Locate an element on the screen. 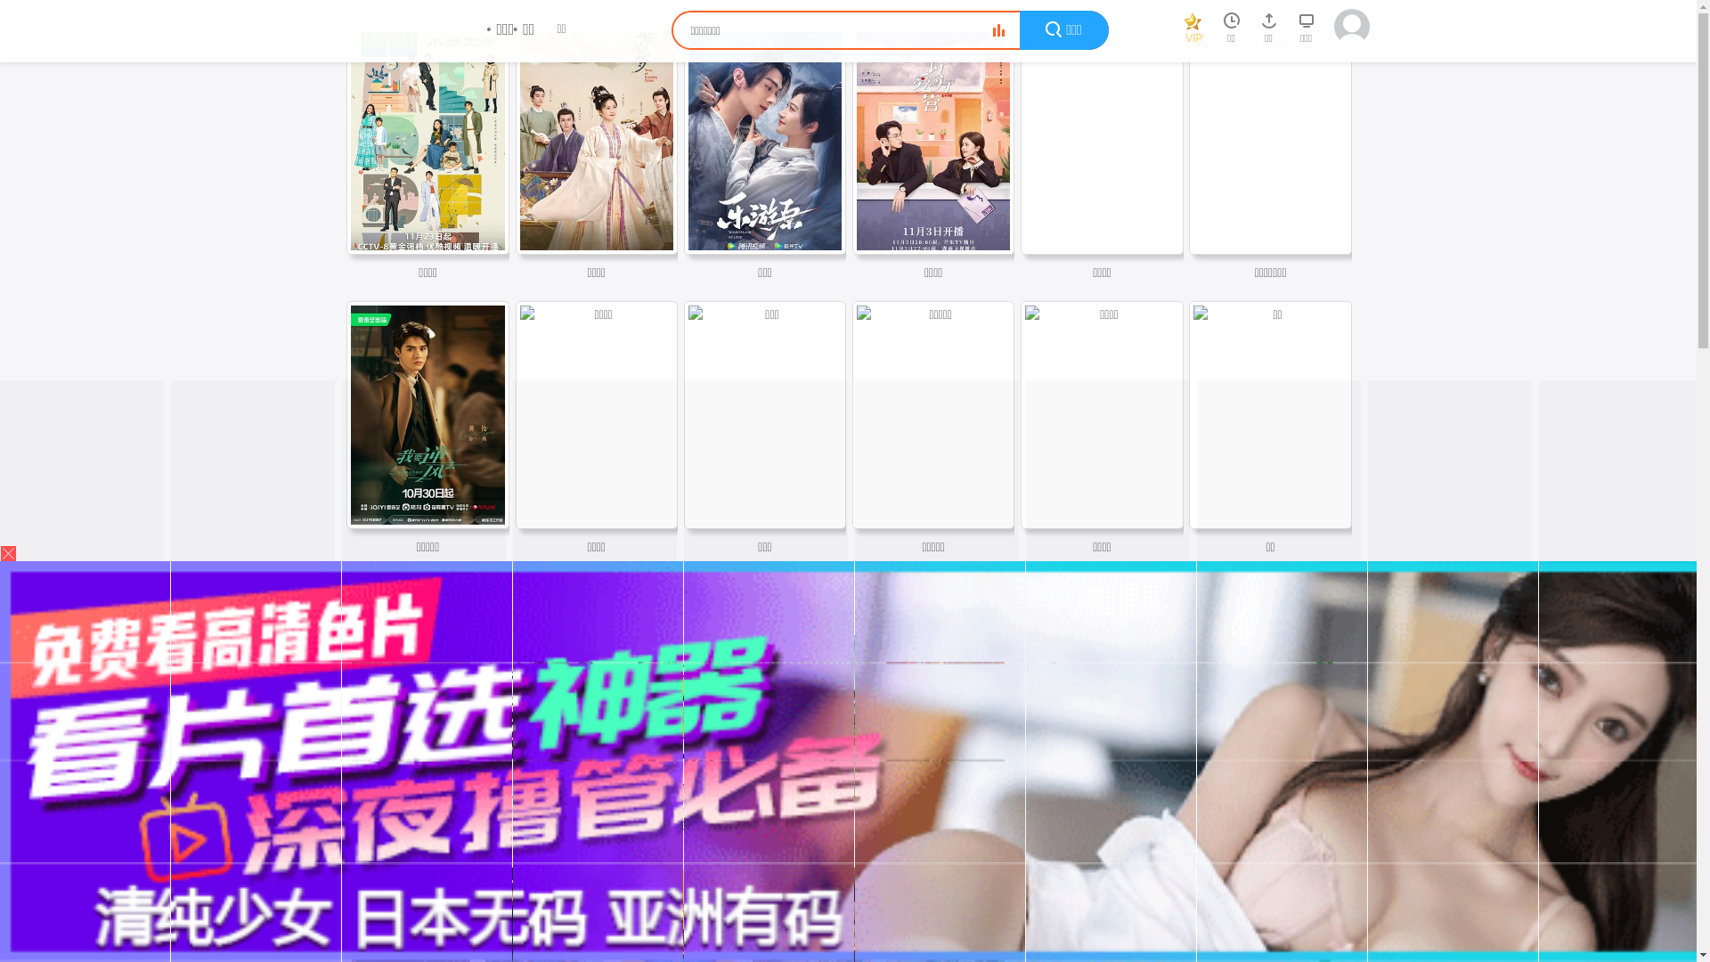 The width and height of the screenshot is (1710, 962). VIP is located at coordinates (1193, 32).